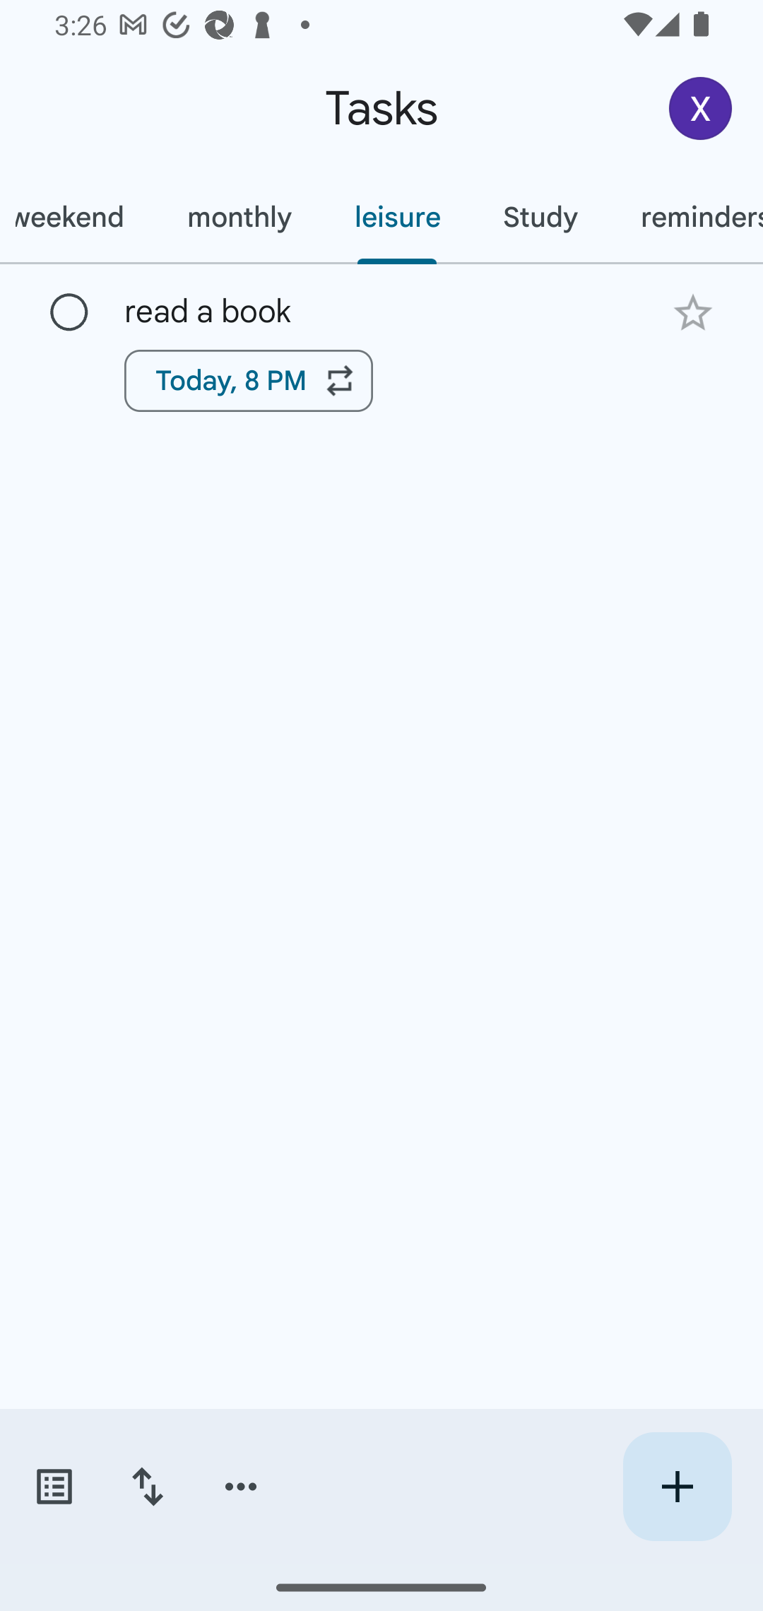  What do you see at coordinates (685, 217) in the screenshot?
I see `reminders` at bounding box center [685, 217].